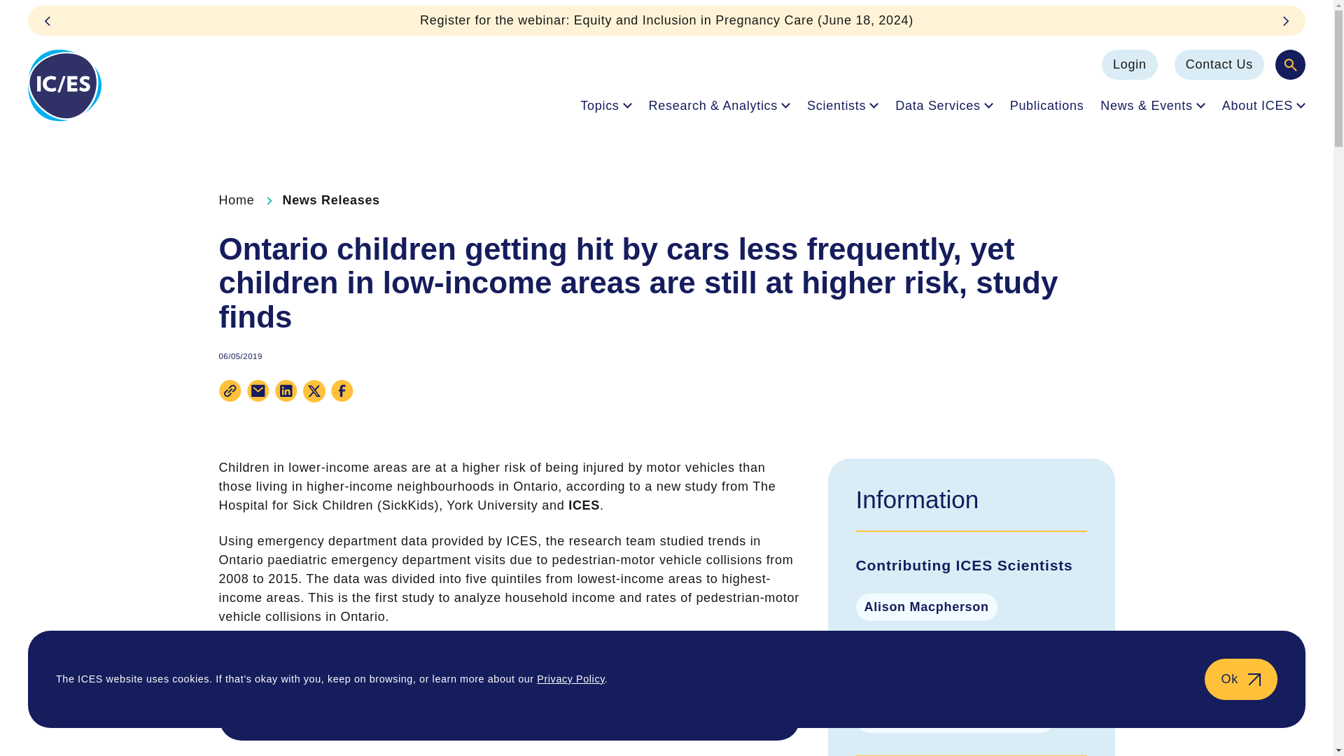 This screenshot has height=756, width=1344. Describe the element at coordinates (229, 391) in the screenshot. I see `Copy to clipboard` at that location.